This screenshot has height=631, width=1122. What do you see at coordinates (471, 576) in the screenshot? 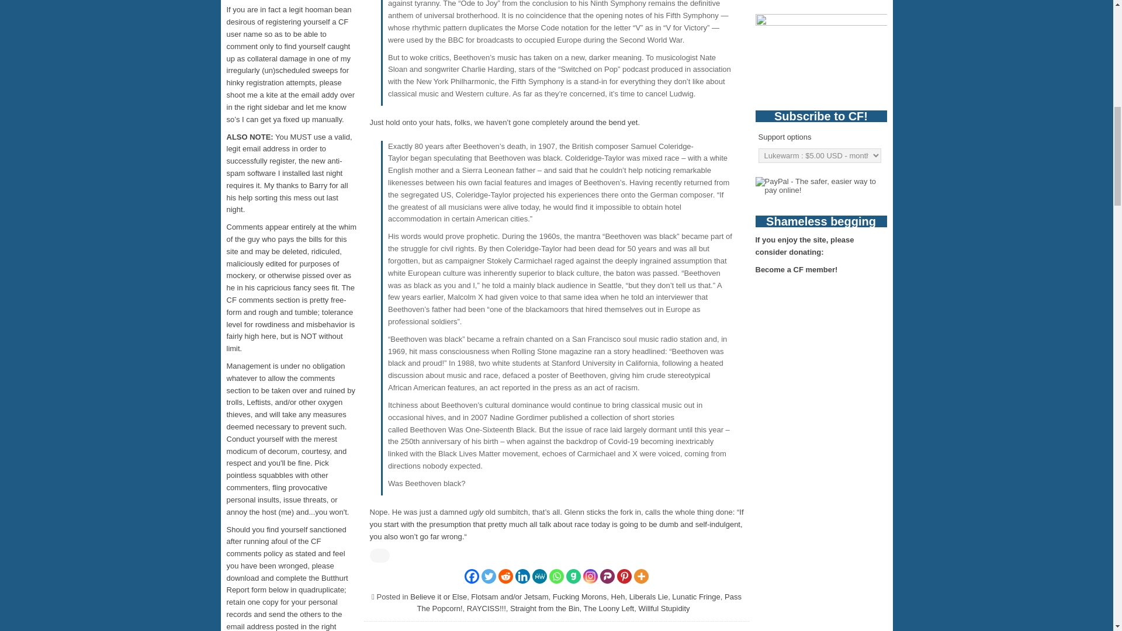
I see `Facebook` at bounding box center [471, 576].